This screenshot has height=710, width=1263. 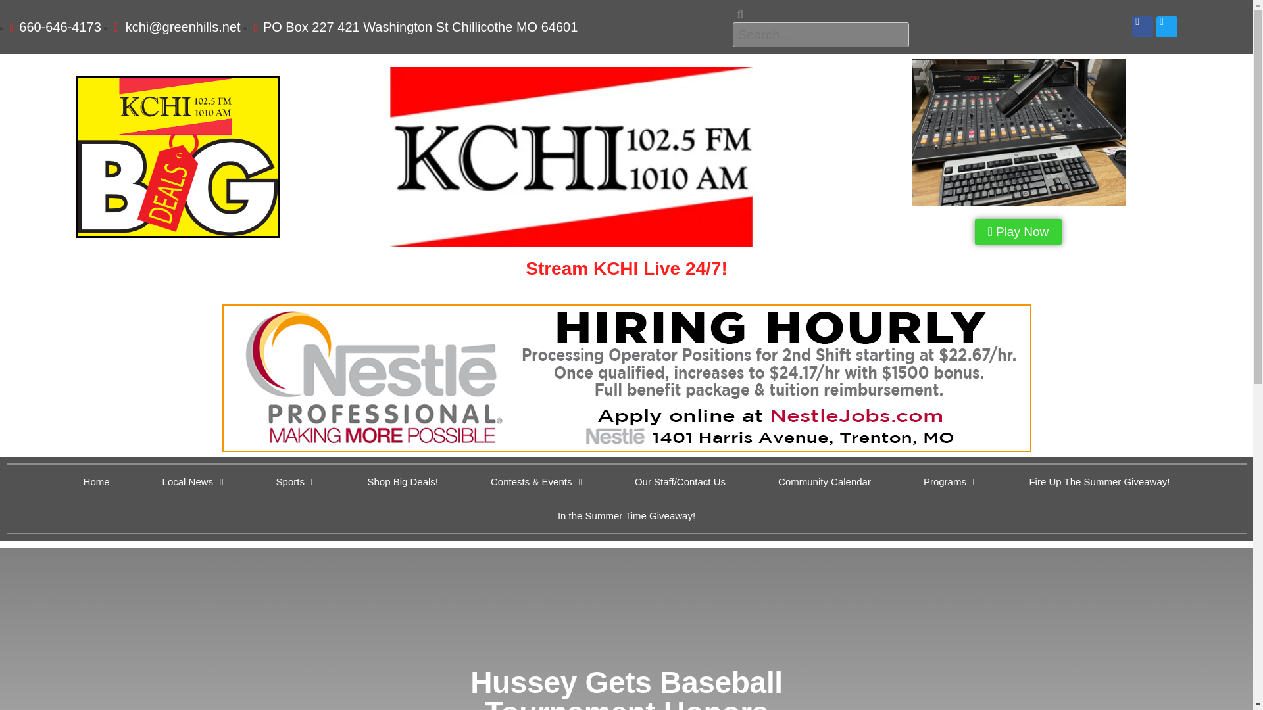 What do you see at coordinates (950, 482) in the screenshot?
I see `Programs` at bounding box center [950, 482].